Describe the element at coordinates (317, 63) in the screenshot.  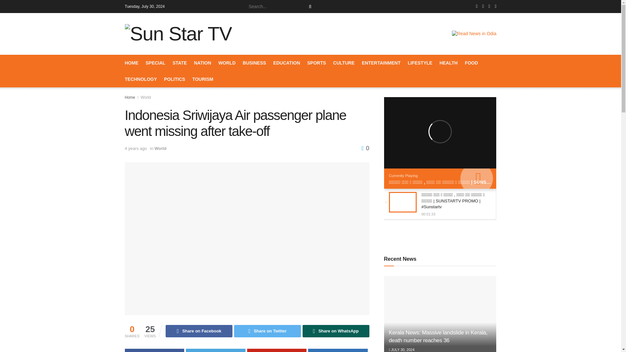
I see `SPORTS` at that location.